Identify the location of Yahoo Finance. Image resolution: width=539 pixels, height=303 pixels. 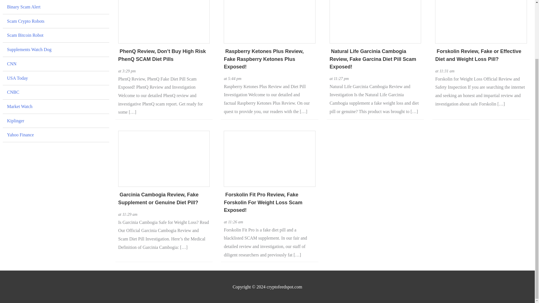
(56, 112).